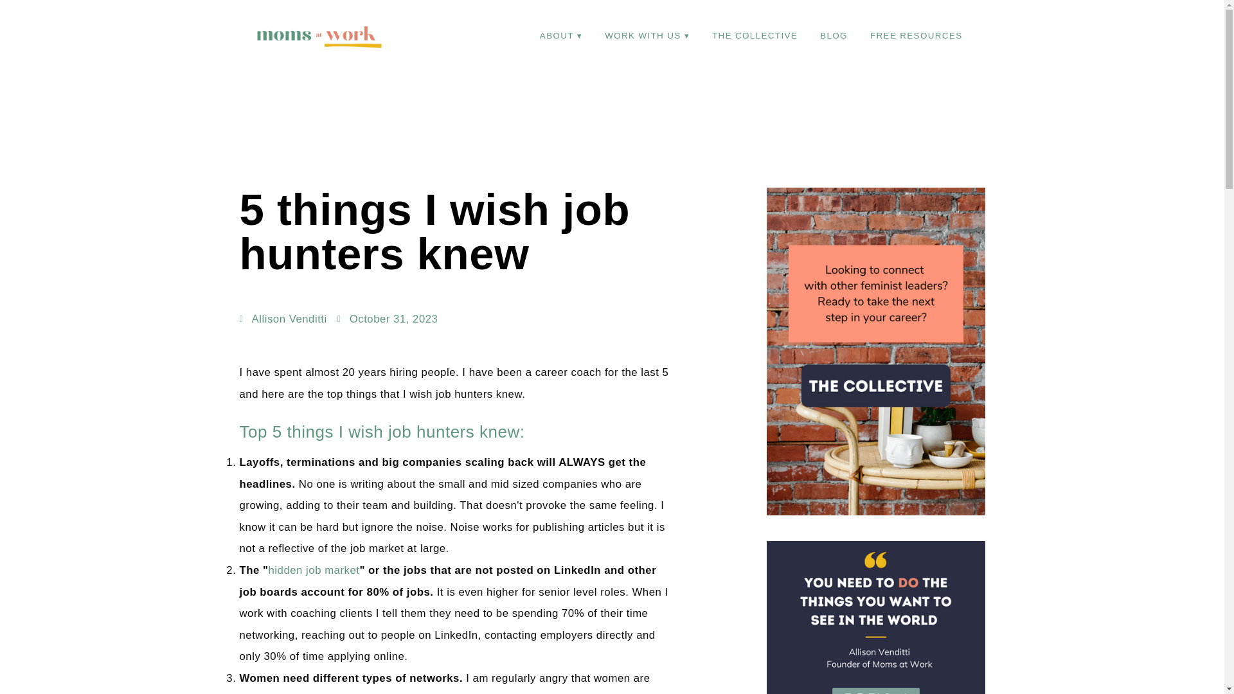 The height and width of the screenshot is (694, 1234). What do you see at coordinates (313, 571) in the screenshot?
I see `hidden job market` at bounding box center [313, 571].